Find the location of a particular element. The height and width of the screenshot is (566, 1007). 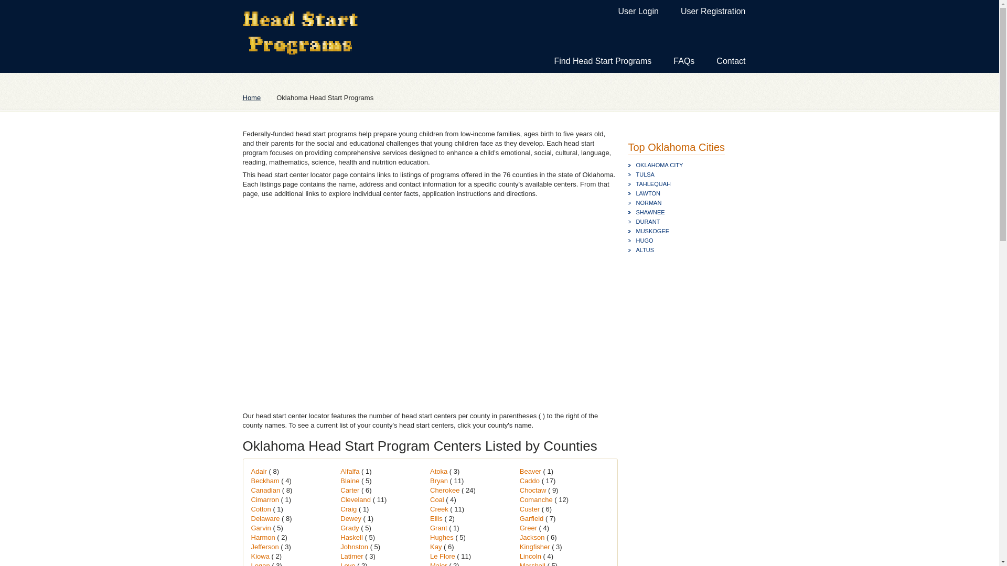

User Login is located at coordinates (639, 12).